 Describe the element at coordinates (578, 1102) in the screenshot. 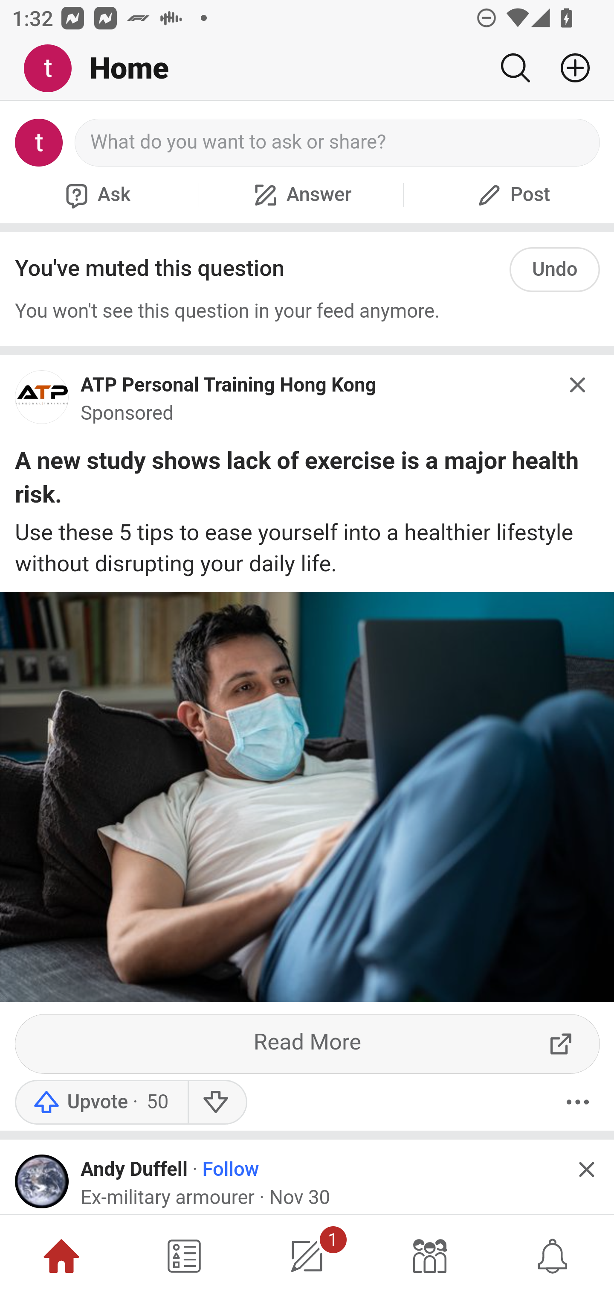

I see `More` at that location.